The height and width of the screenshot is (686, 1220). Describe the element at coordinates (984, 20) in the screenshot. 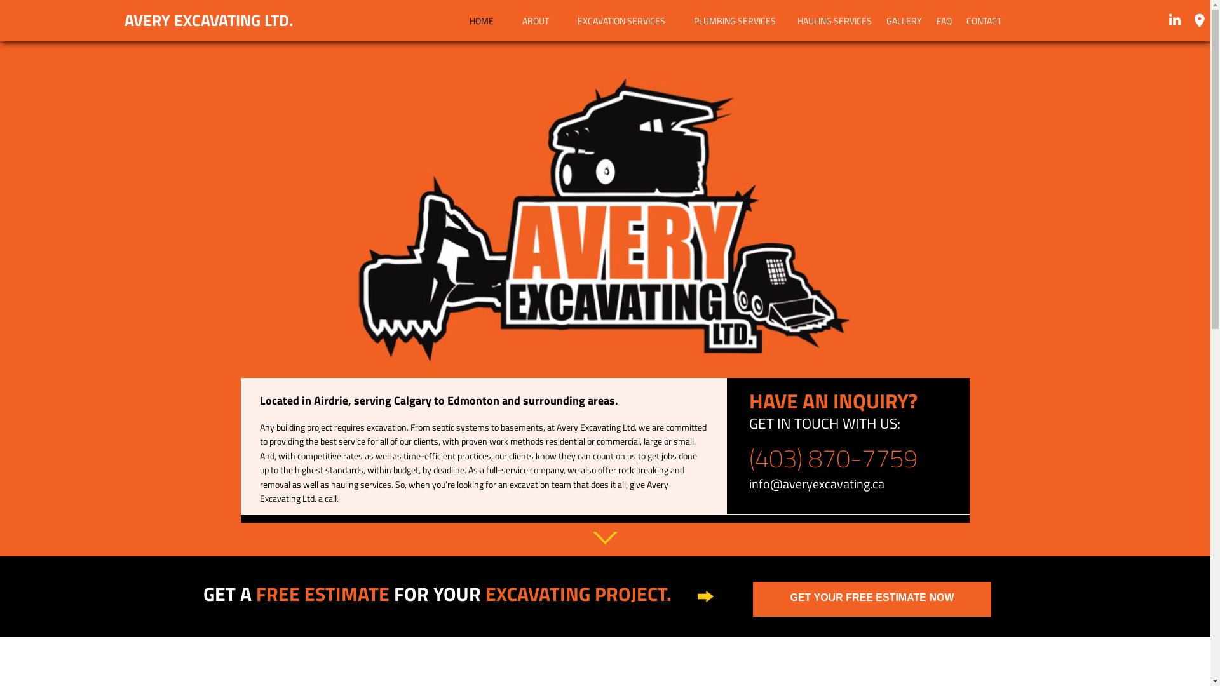

I see `CONTACT` at that location.